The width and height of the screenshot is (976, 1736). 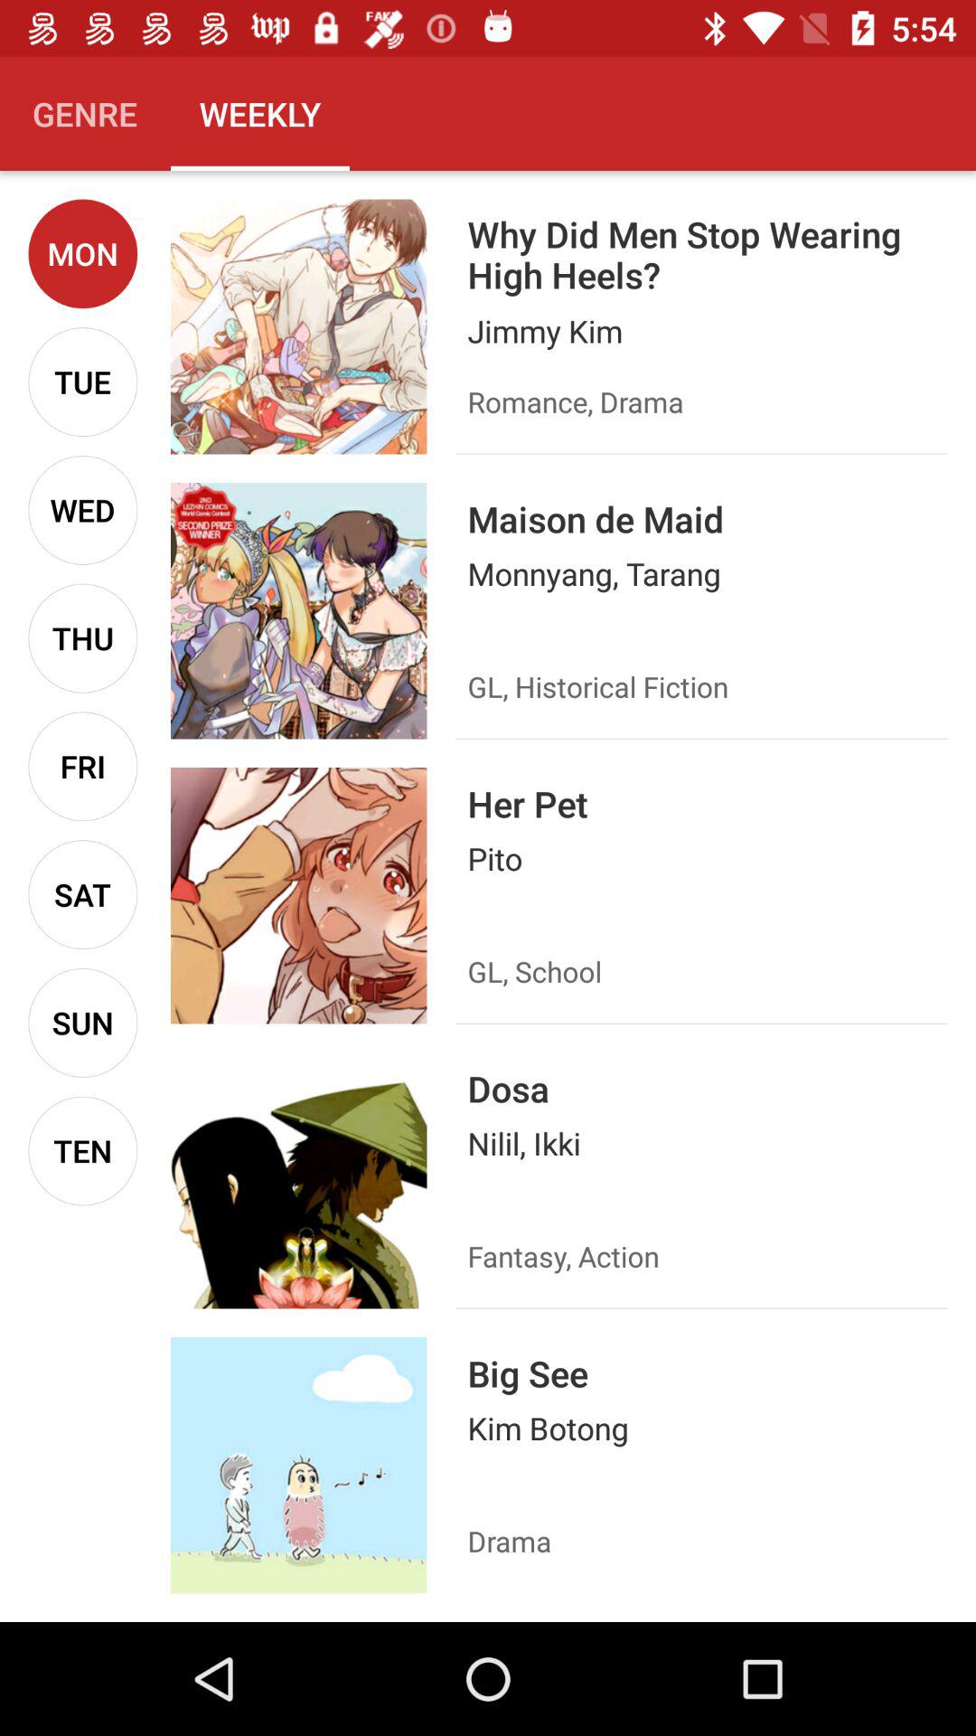 I want to click on tap the item above ten, so click(x=83, y=1023).